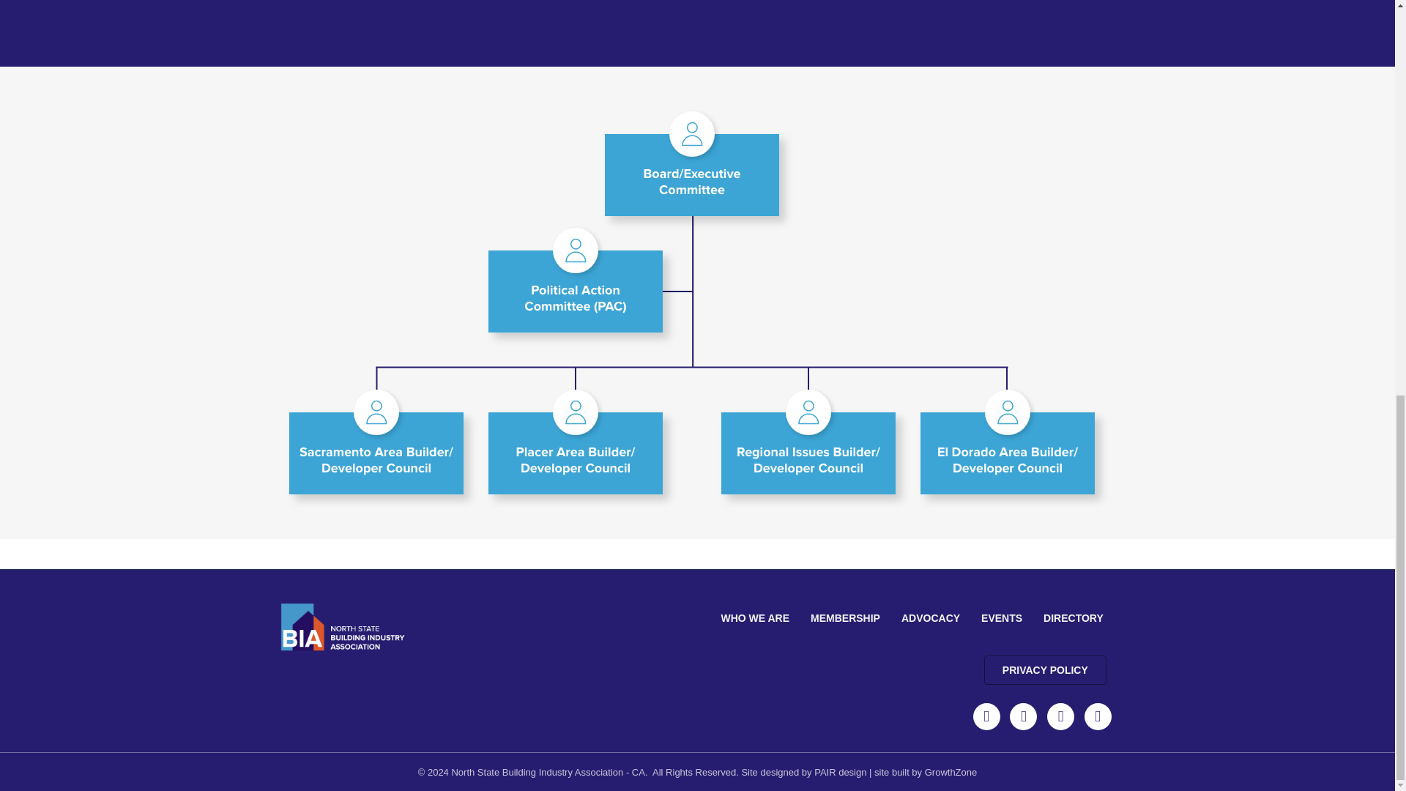 The height and width of the screenshot is (791, 1406). I want to click on PRIVACY POLICY, so click(1046, 670).